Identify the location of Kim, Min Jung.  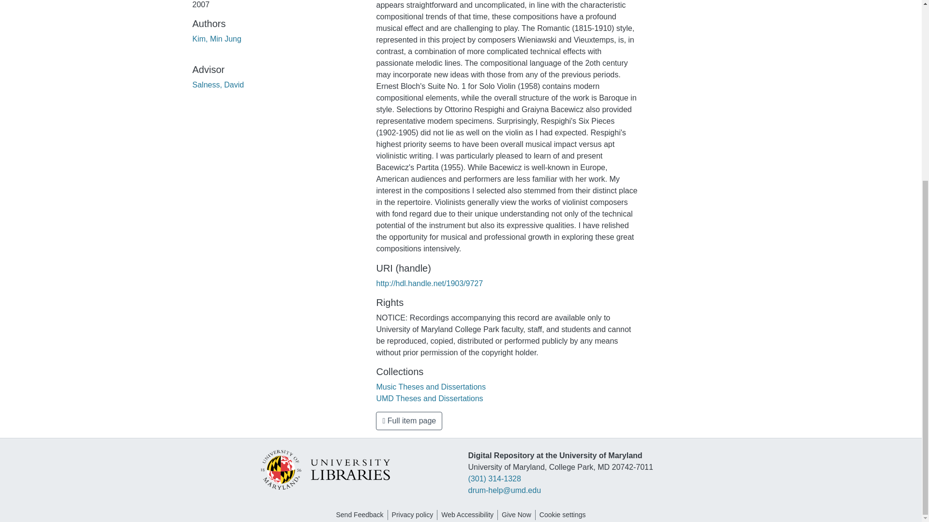
(217, 39).